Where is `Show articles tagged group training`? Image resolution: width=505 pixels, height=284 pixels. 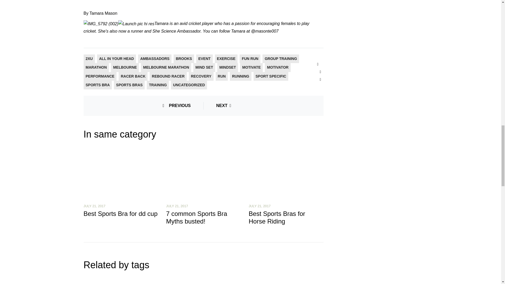
Show articles tagged group training is located at coordinates (281, 58).